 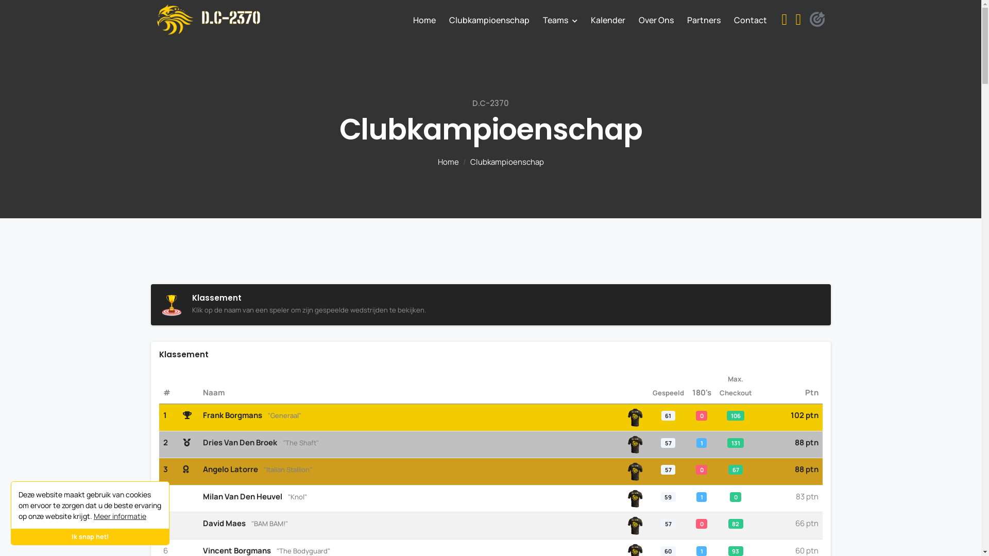 What do you see at coordinates (448, 162) in the screenshot?
I see `Home` at bounding box center [448, 162].